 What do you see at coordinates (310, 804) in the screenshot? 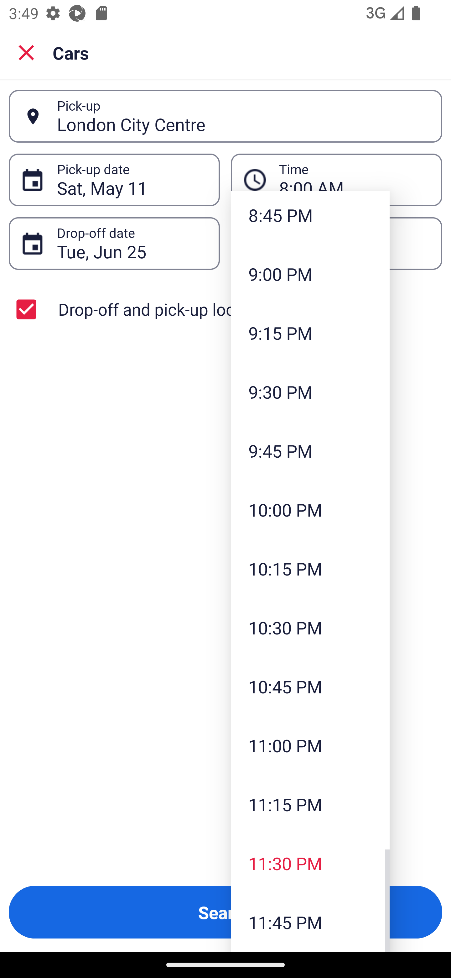
I see `11:15 PM` at bounding box center [310, 804].